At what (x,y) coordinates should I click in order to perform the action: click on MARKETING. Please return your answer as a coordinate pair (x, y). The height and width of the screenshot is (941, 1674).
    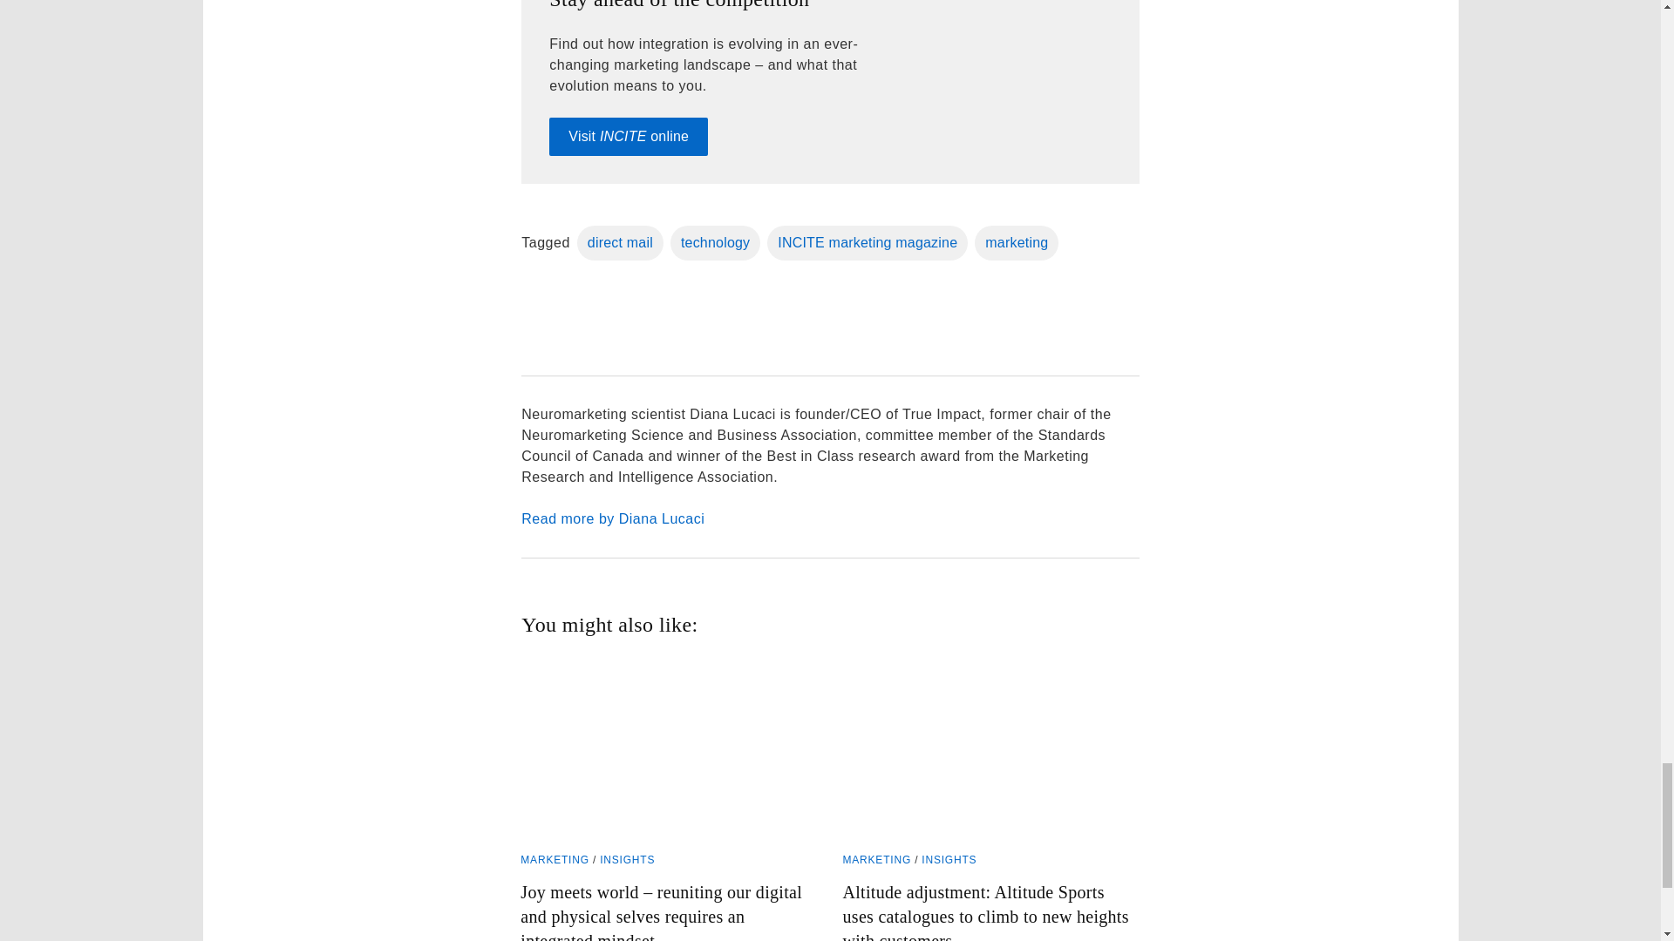
    Looking at the image, I should click on (555, 859).